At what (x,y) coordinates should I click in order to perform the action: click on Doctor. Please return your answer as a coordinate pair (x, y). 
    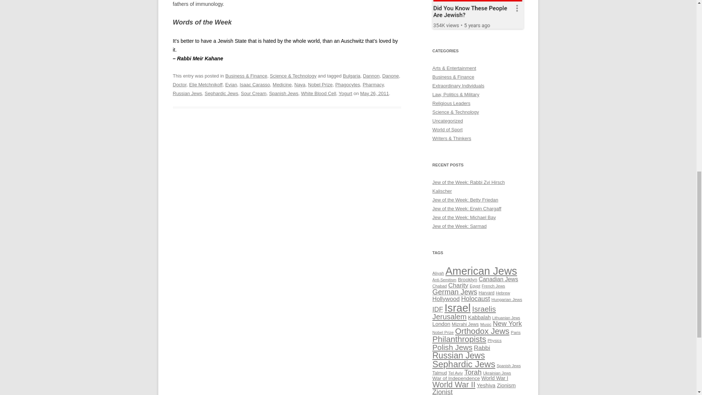
    Looking at the image, I should click on (180, 84).